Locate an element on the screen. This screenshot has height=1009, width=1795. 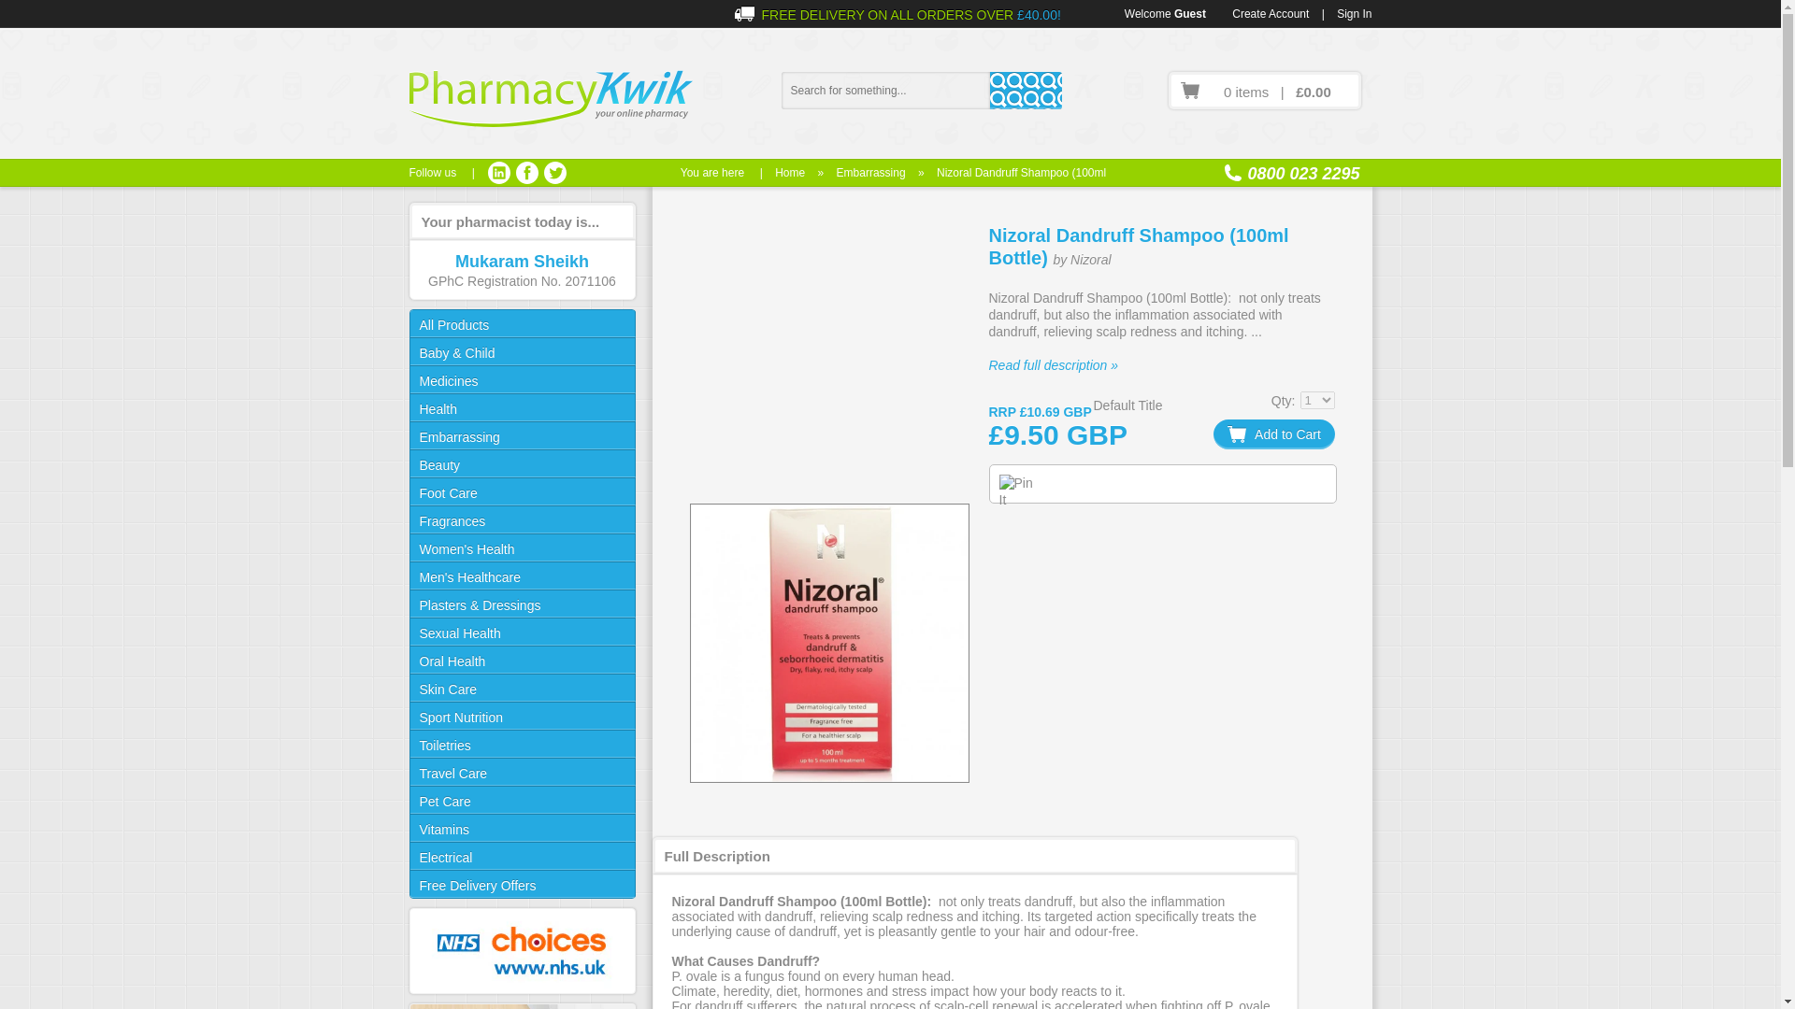
Create Account is located at coordinates (1270, 13).